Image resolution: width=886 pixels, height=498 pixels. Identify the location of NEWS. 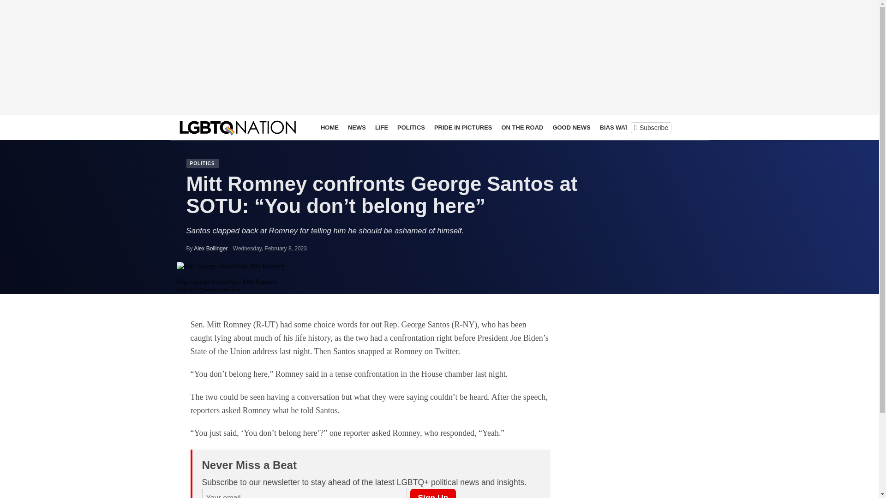
(357, 127).